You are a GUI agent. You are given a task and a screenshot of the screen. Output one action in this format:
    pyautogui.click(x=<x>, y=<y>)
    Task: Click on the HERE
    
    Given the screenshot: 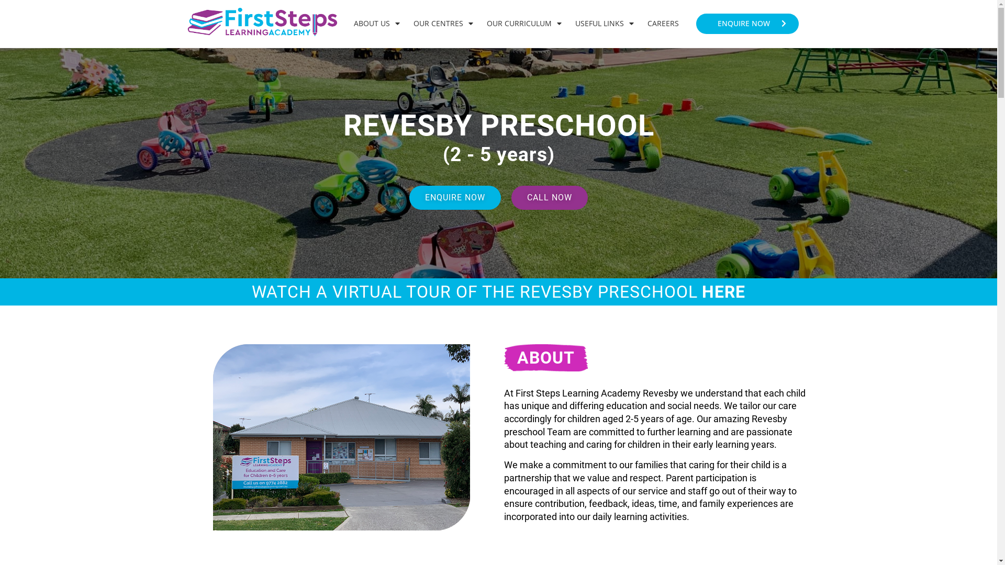 What is the action you would take?
    pyautogui.click(x=723, y=292)
    